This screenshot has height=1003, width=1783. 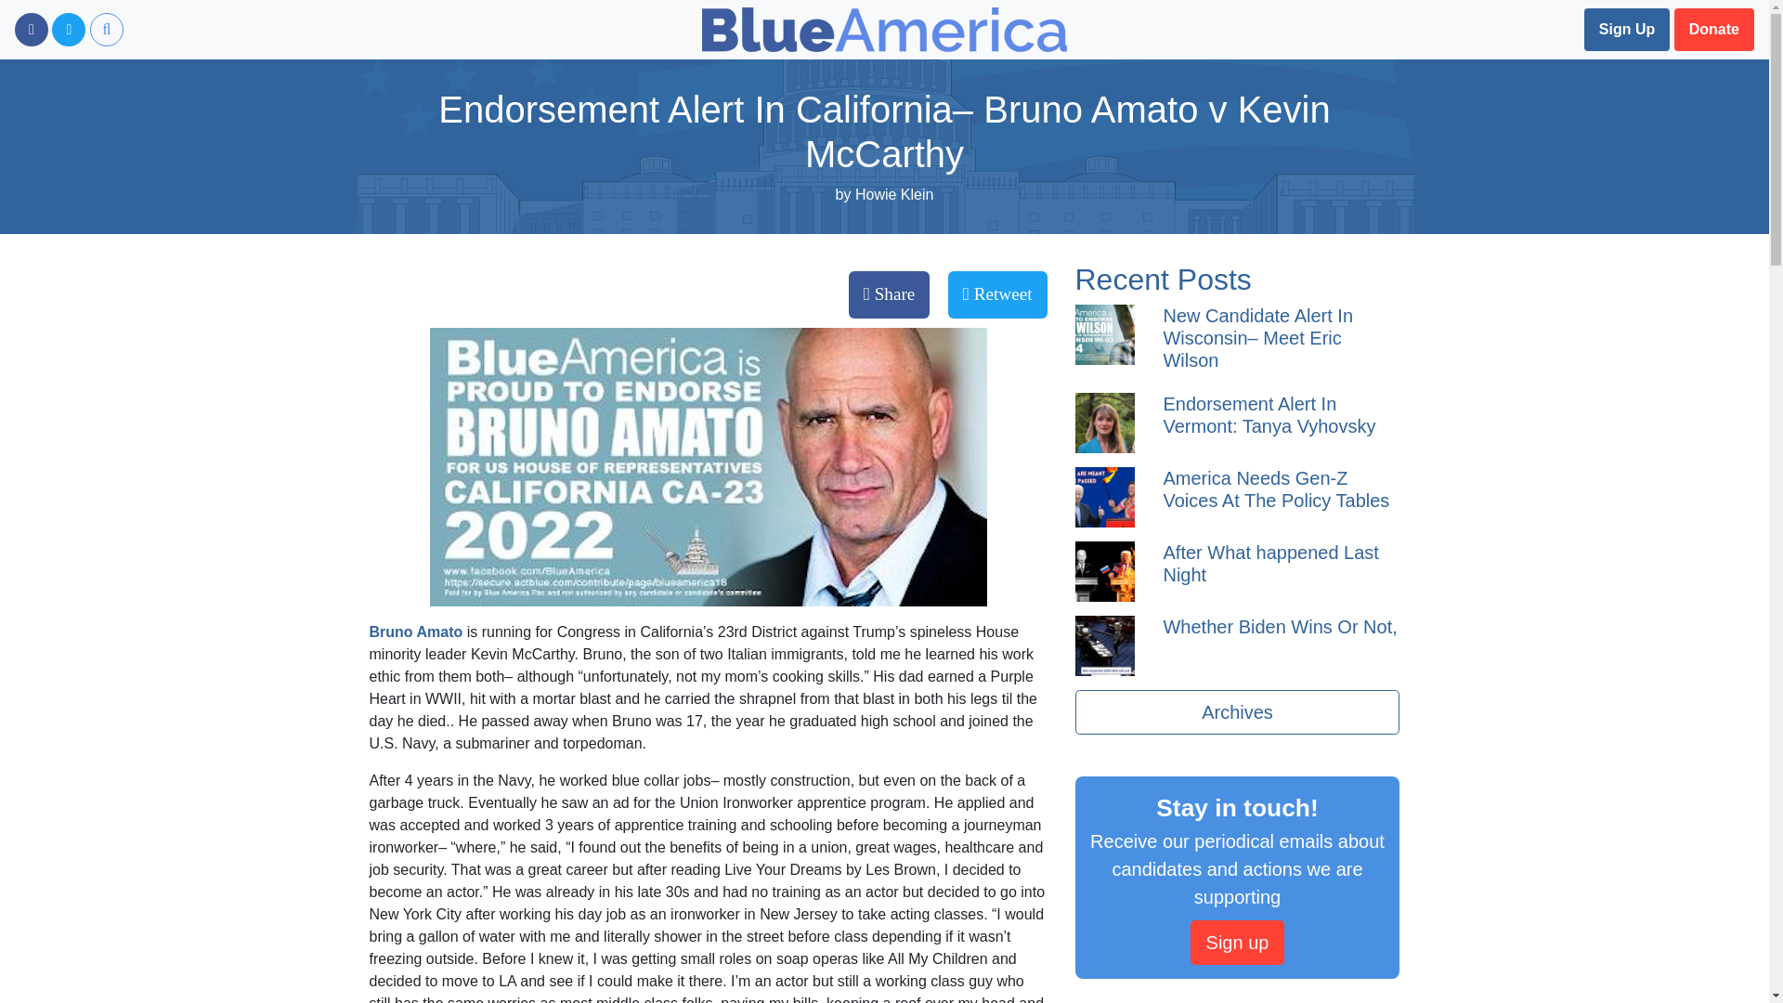 I want to click on Join our mailing list, so click(x=1627, y=30).